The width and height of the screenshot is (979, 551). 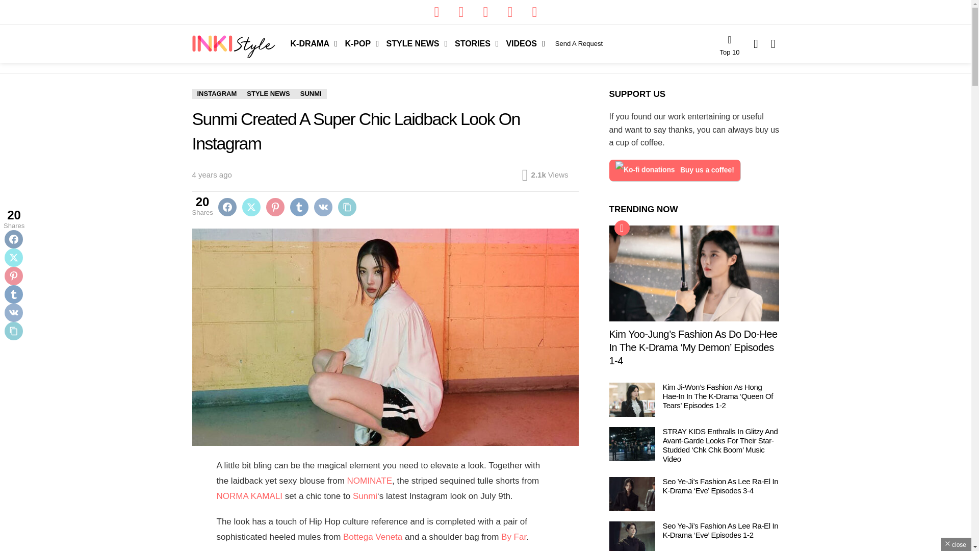 I want to click on K-DRAMA, so click(x=312, y=43).